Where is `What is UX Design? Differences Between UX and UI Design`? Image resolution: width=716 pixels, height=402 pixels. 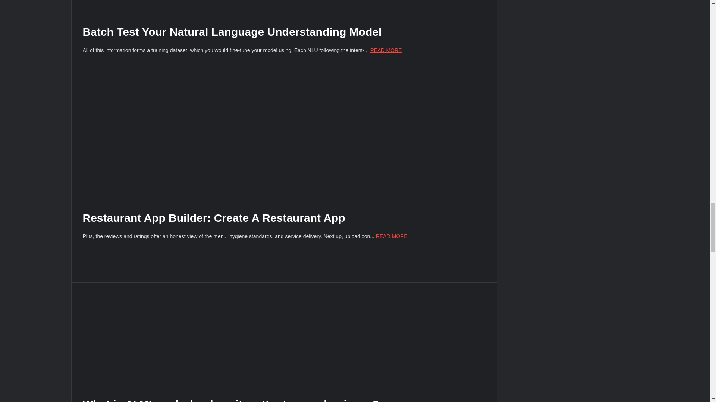
What is UX Design? Differences Between UX and UI Design is located at coordinates (284, 7).